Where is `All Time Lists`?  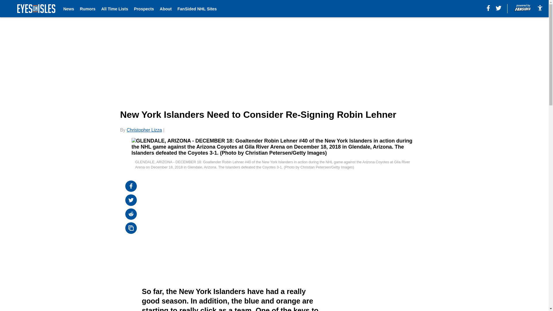 All Time Lists is located at coordinates (115, 9).